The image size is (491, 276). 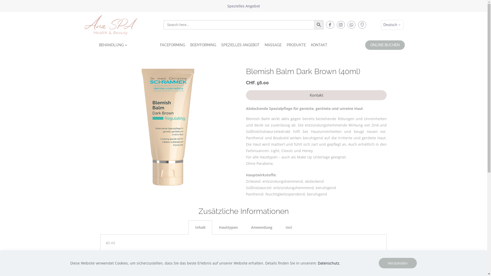 I want to click on MASSAGE, so click(x=273, y=45).